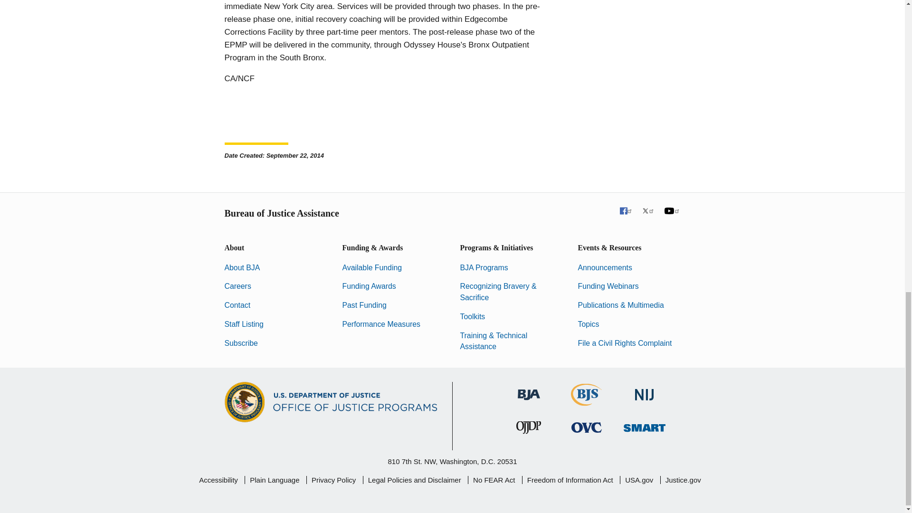 Image resolution: width=912 pixels, height=513 pixels. Describe the element at coordinates (240, 343) in the screenshot. I see `Subscribe` at that location.